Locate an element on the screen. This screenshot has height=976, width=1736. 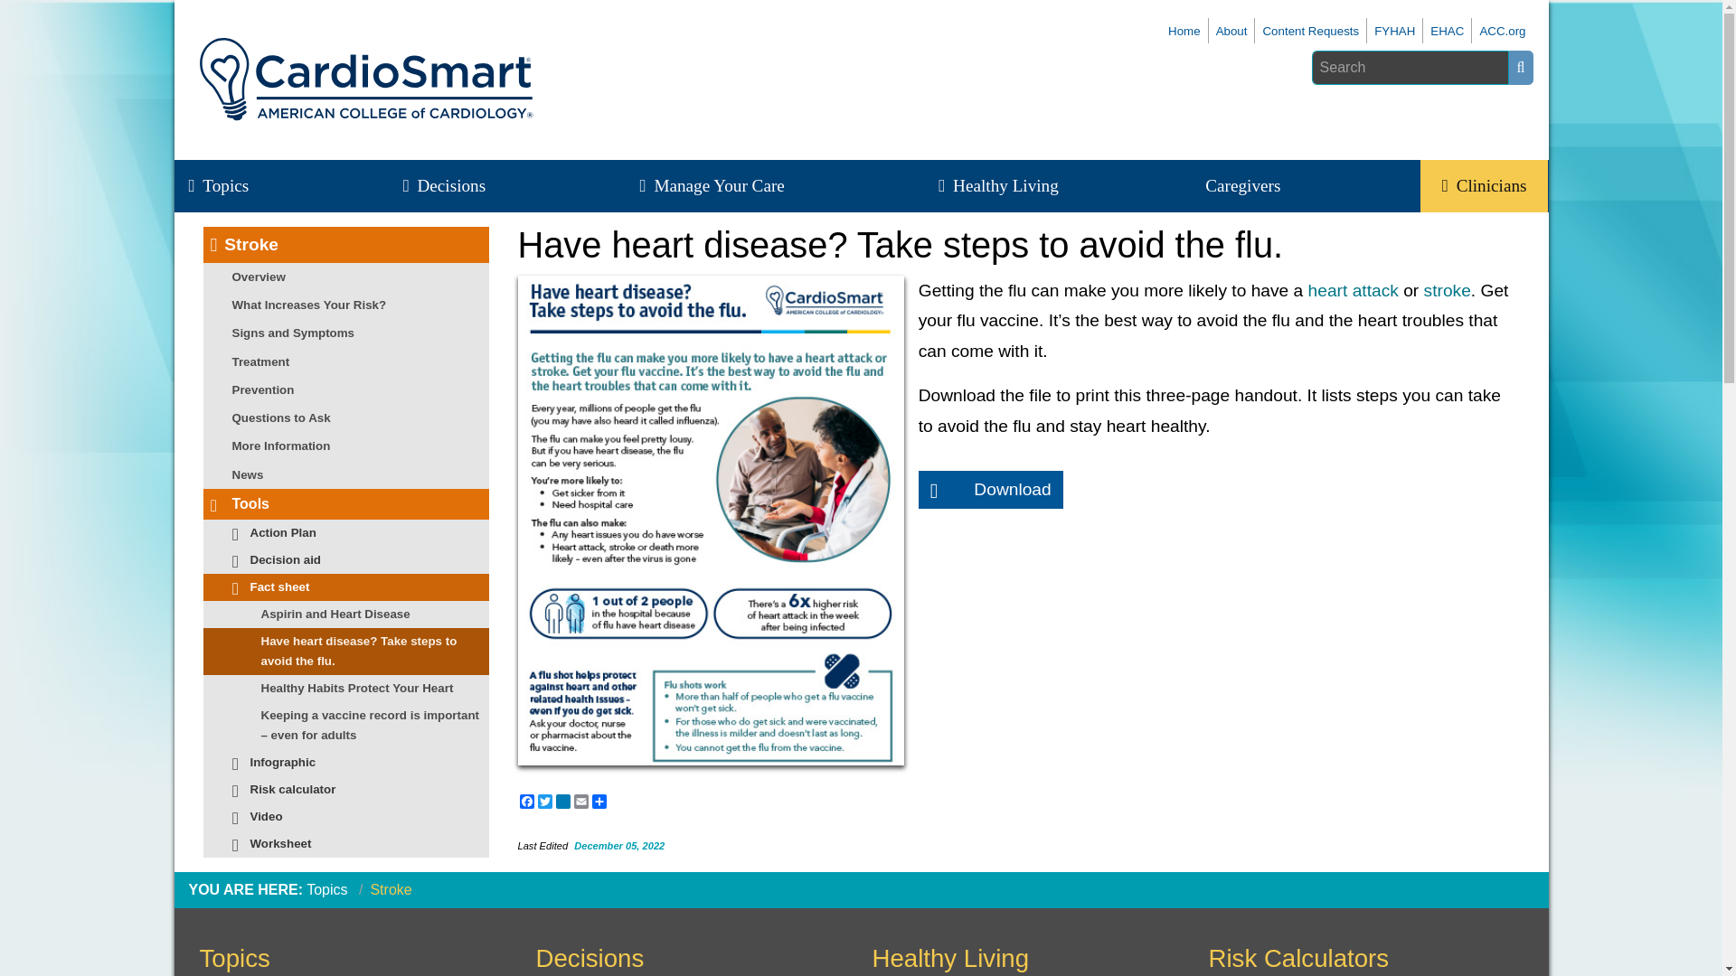
FYHAH is located at coordinates (1394, 31).